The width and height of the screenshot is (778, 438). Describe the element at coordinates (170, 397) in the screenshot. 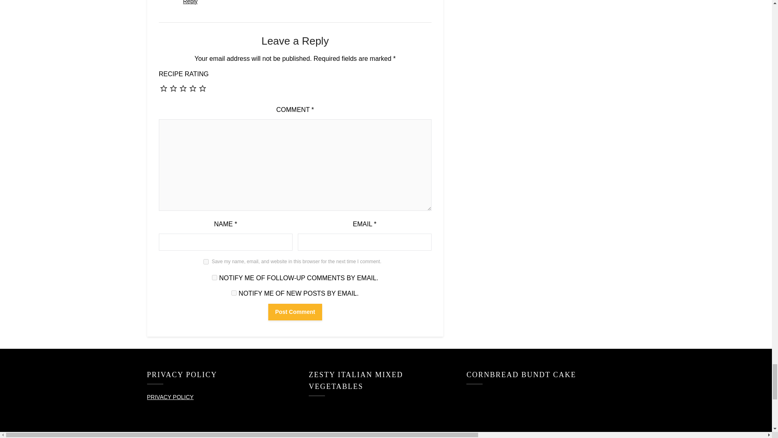

I see `PRIVACY POLICY` at that location.